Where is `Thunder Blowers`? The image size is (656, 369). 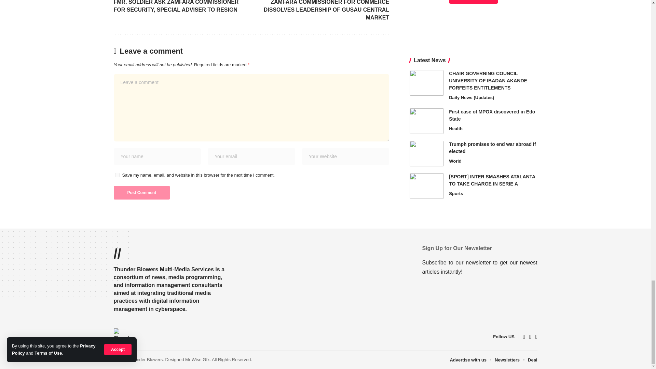 Thunder Blowers is located at coordinates (122, 337).